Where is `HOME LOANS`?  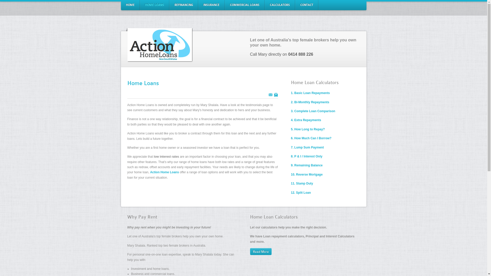
HOME LOANS is located at coordinates (154, 5).